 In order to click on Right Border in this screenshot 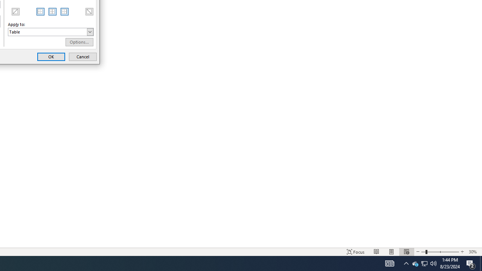, I will do `click(65, 11)`.